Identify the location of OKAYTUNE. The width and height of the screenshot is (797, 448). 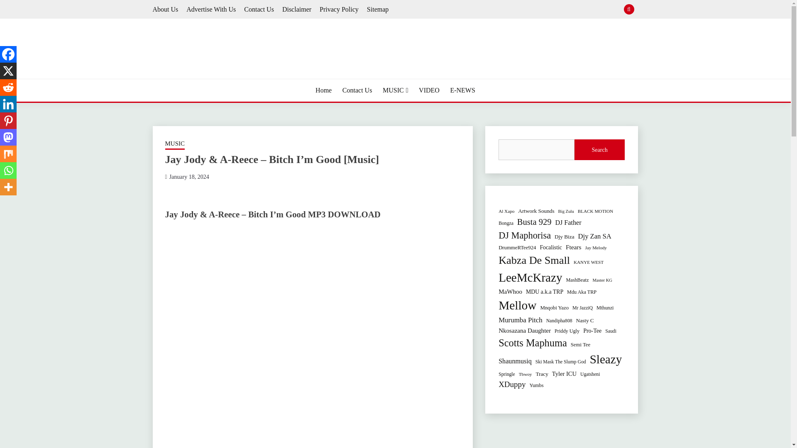
(195, 78).